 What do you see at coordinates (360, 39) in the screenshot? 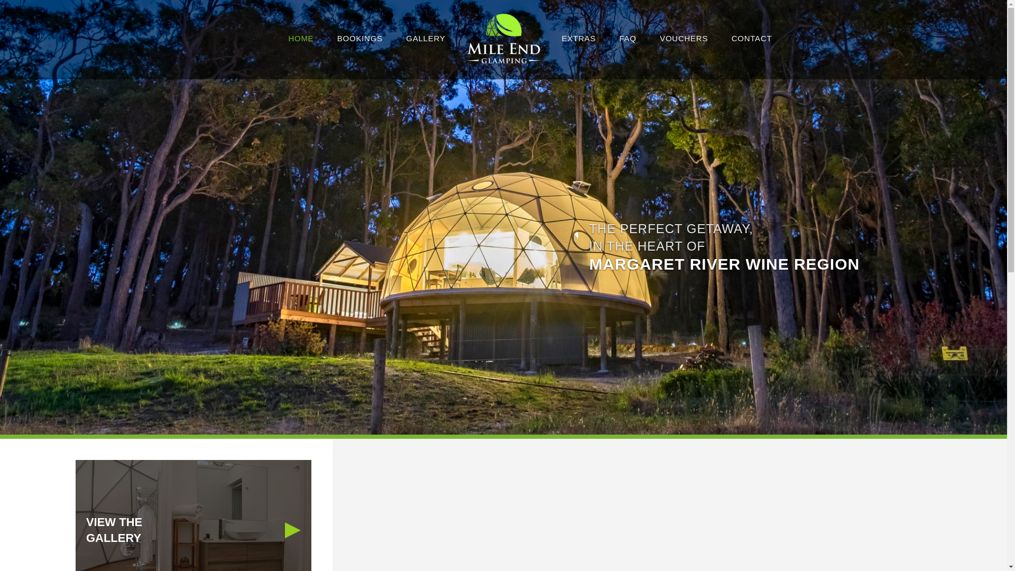
I see `BOOKINGS` at bounding box center [360, 39].